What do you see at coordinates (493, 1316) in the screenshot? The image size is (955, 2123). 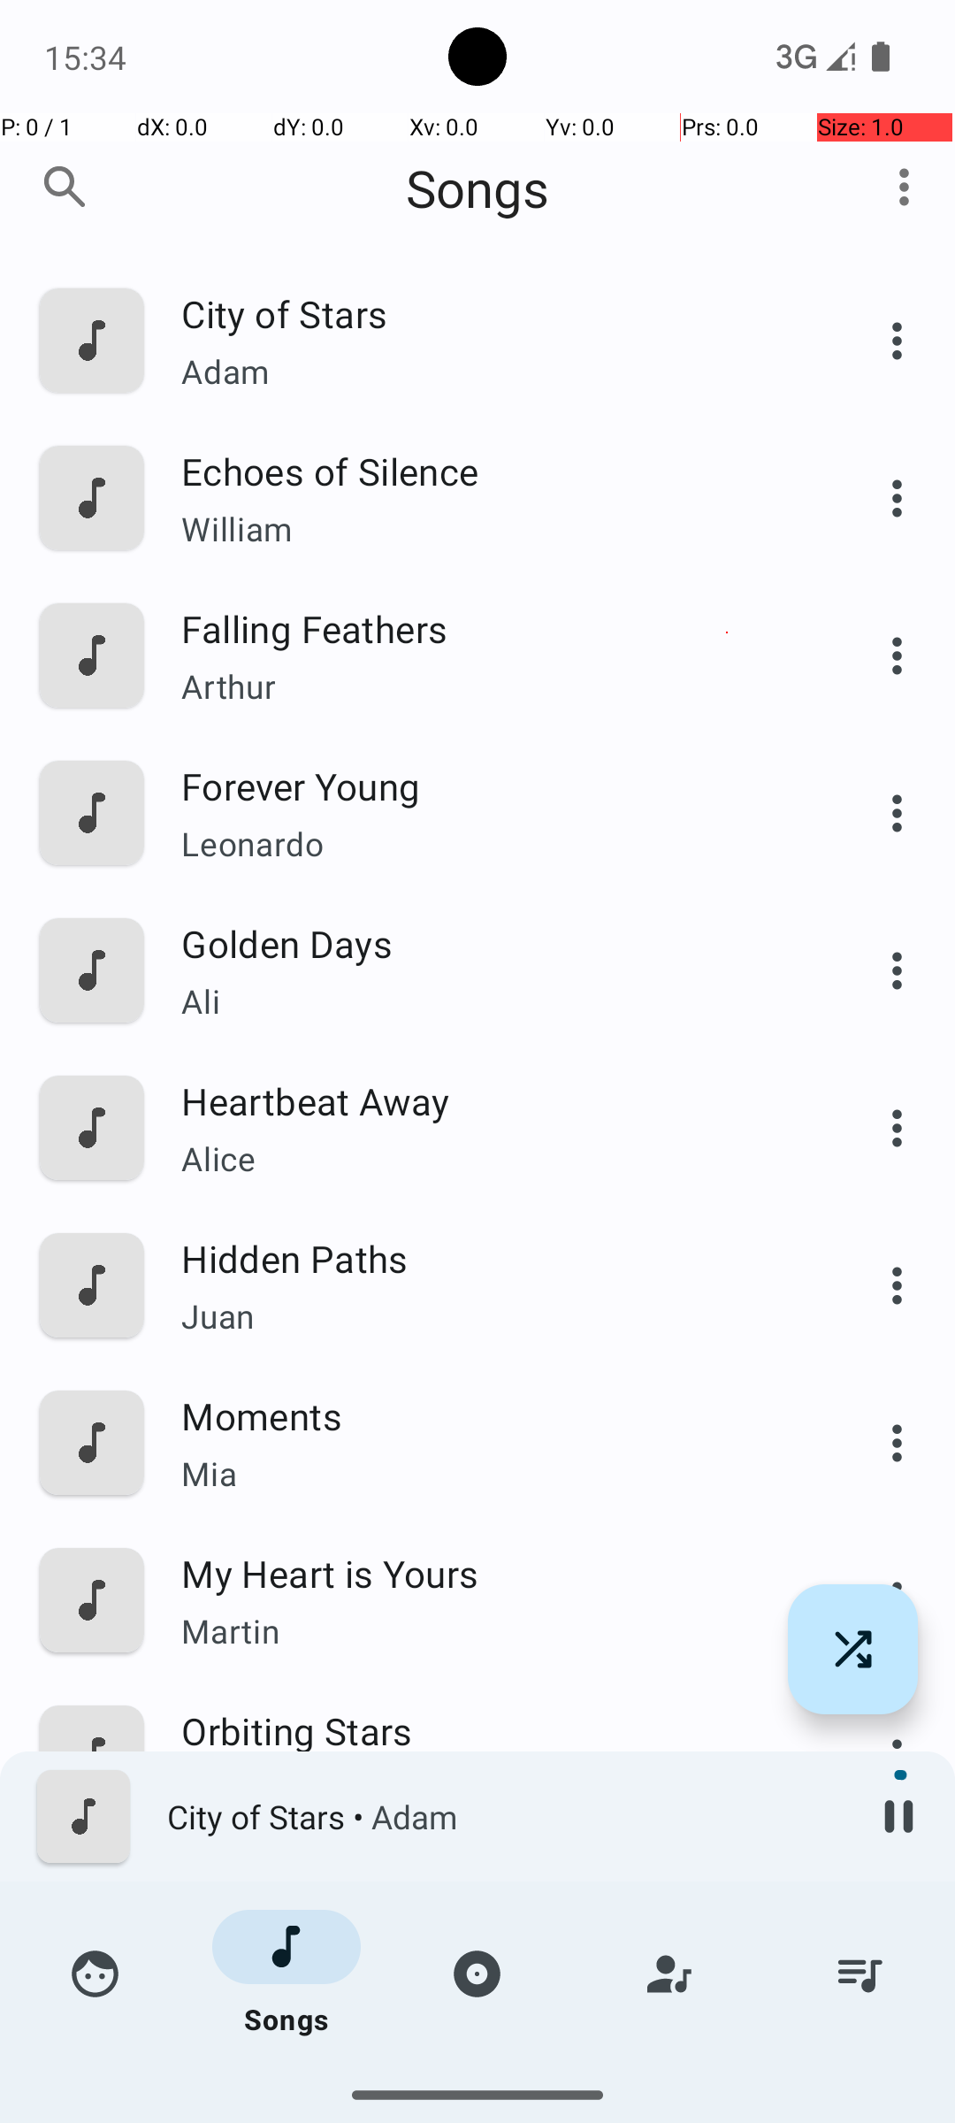 I see `Juan` at bounding box center [493, 1316].